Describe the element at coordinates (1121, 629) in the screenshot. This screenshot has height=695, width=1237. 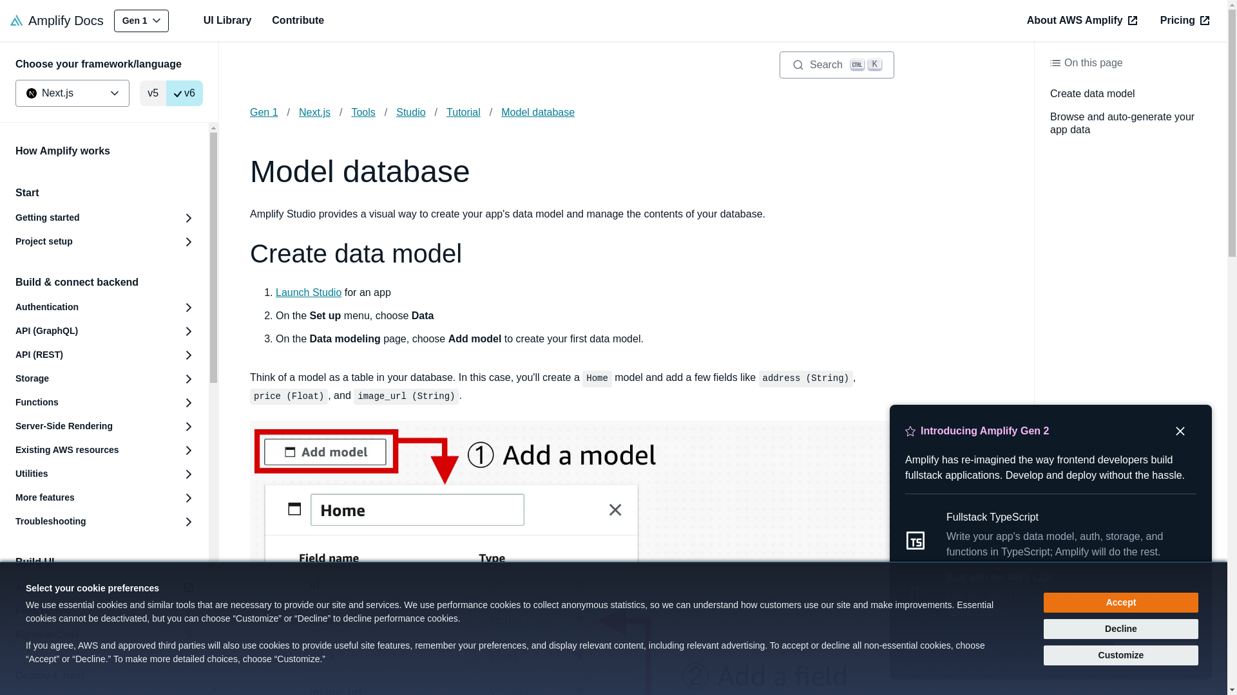
I see `Start` at that location.